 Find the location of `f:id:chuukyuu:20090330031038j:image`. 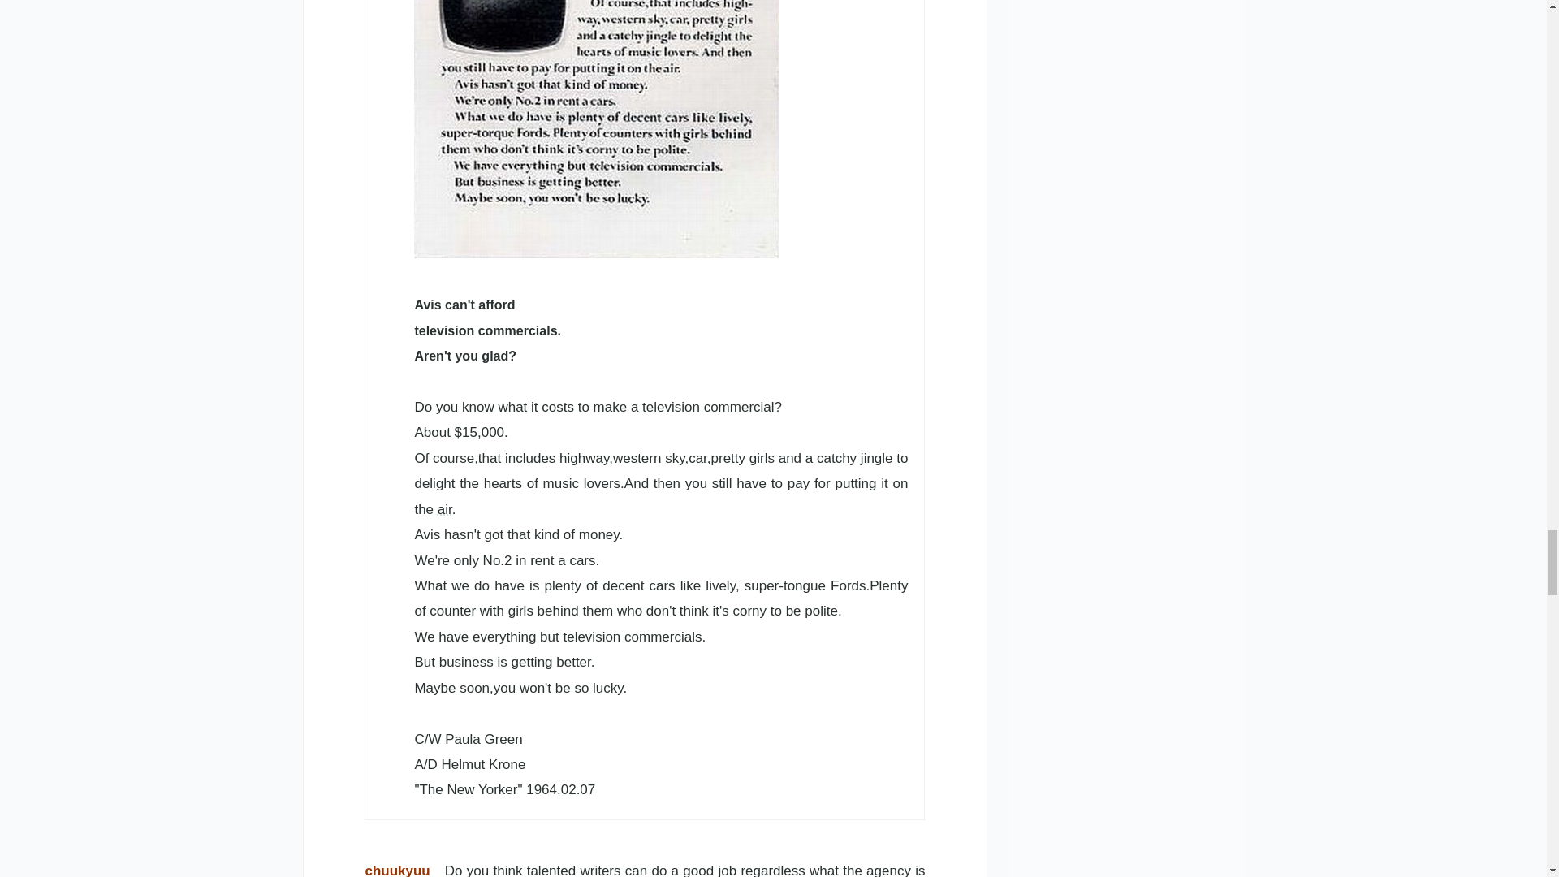

f:id:chuukyuu:20090330031038j:image is located at coordinates (597, 128).